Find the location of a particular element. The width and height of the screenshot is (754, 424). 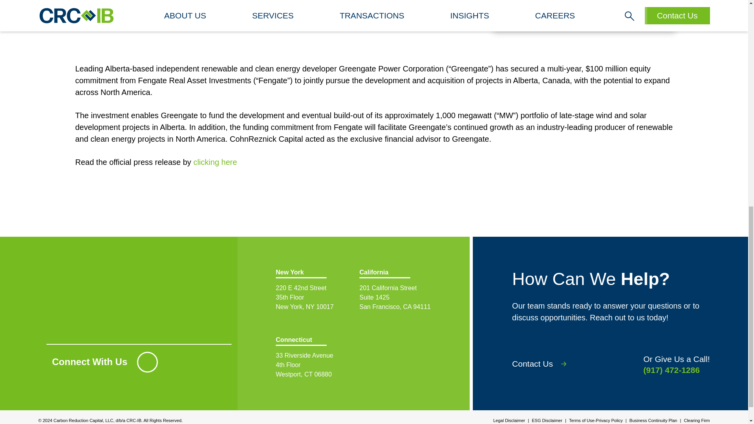

New York is located at coordinates (509, 419).